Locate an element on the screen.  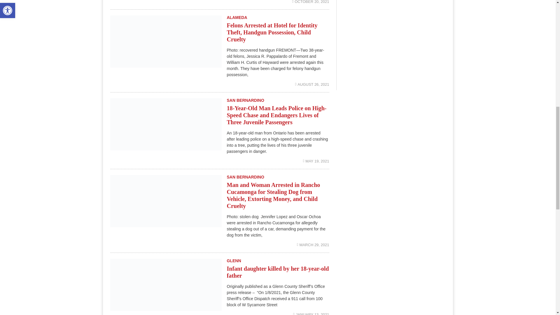
AUGUST 26, 2021 is located at coordinates (312, 84).